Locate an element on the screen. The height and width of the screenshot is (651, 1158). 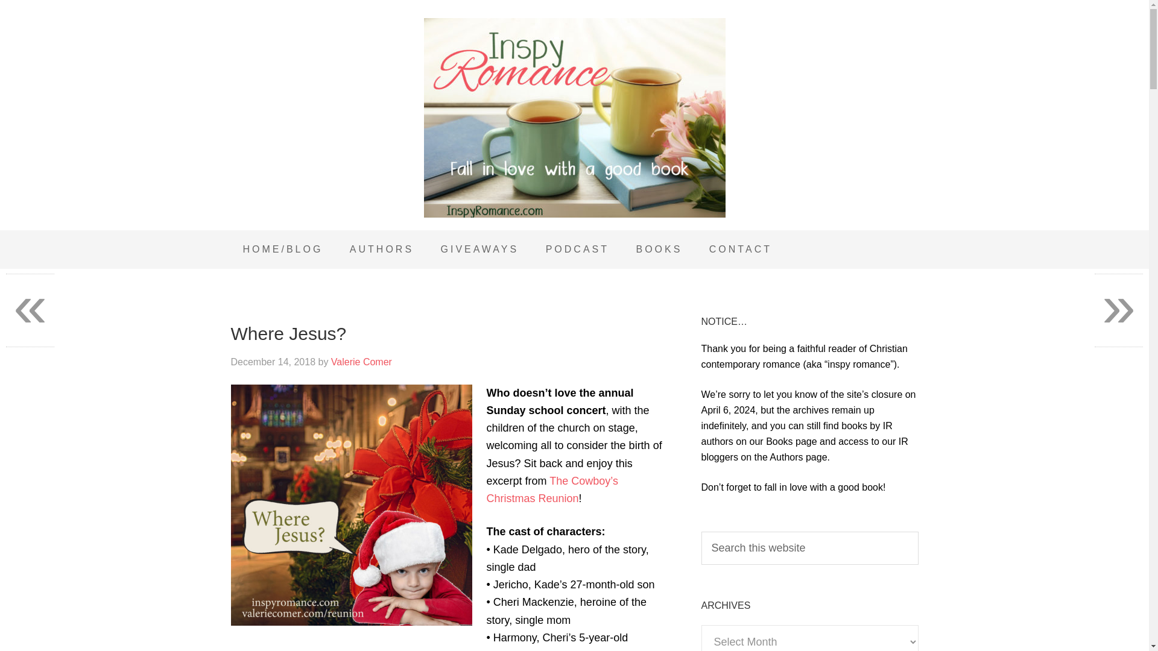
PODCAST is located at coordinates (577, 250).